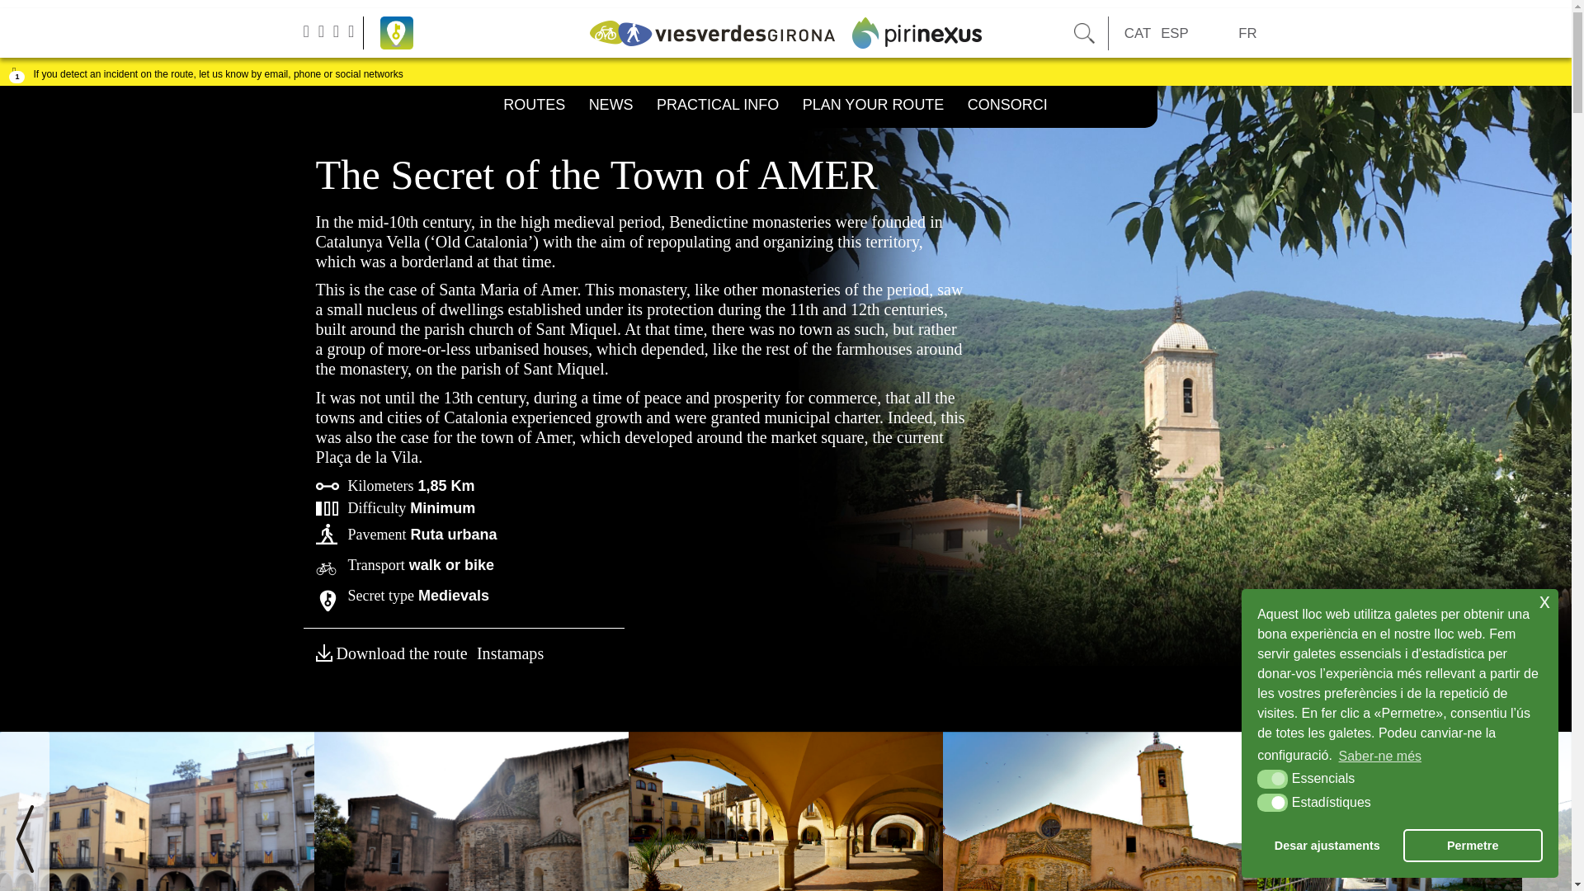 Image resolution: width=1584 pixels, height=891 pixels. Describe the element at coordinates (1138, 34) in the screenshot. I see `CAT` at that location.